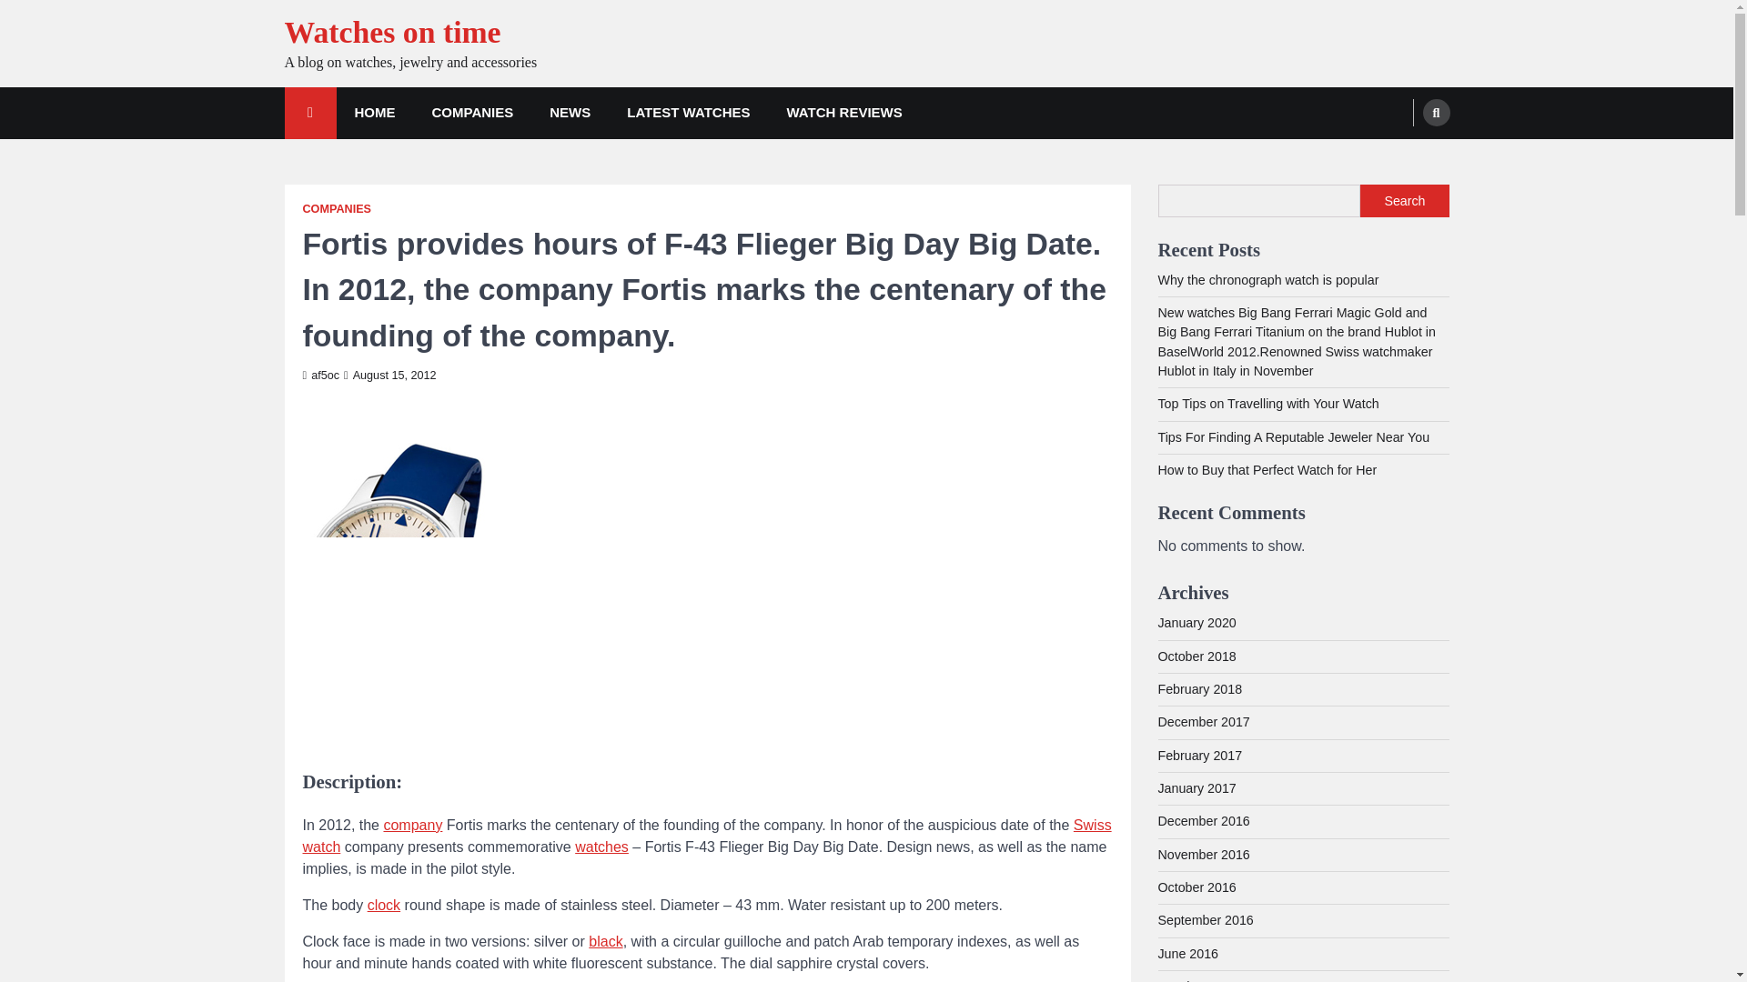  What do you see at coordinates (1404, 200) in the screenshot?
I see `Search` at bounding box center [1404, 200].